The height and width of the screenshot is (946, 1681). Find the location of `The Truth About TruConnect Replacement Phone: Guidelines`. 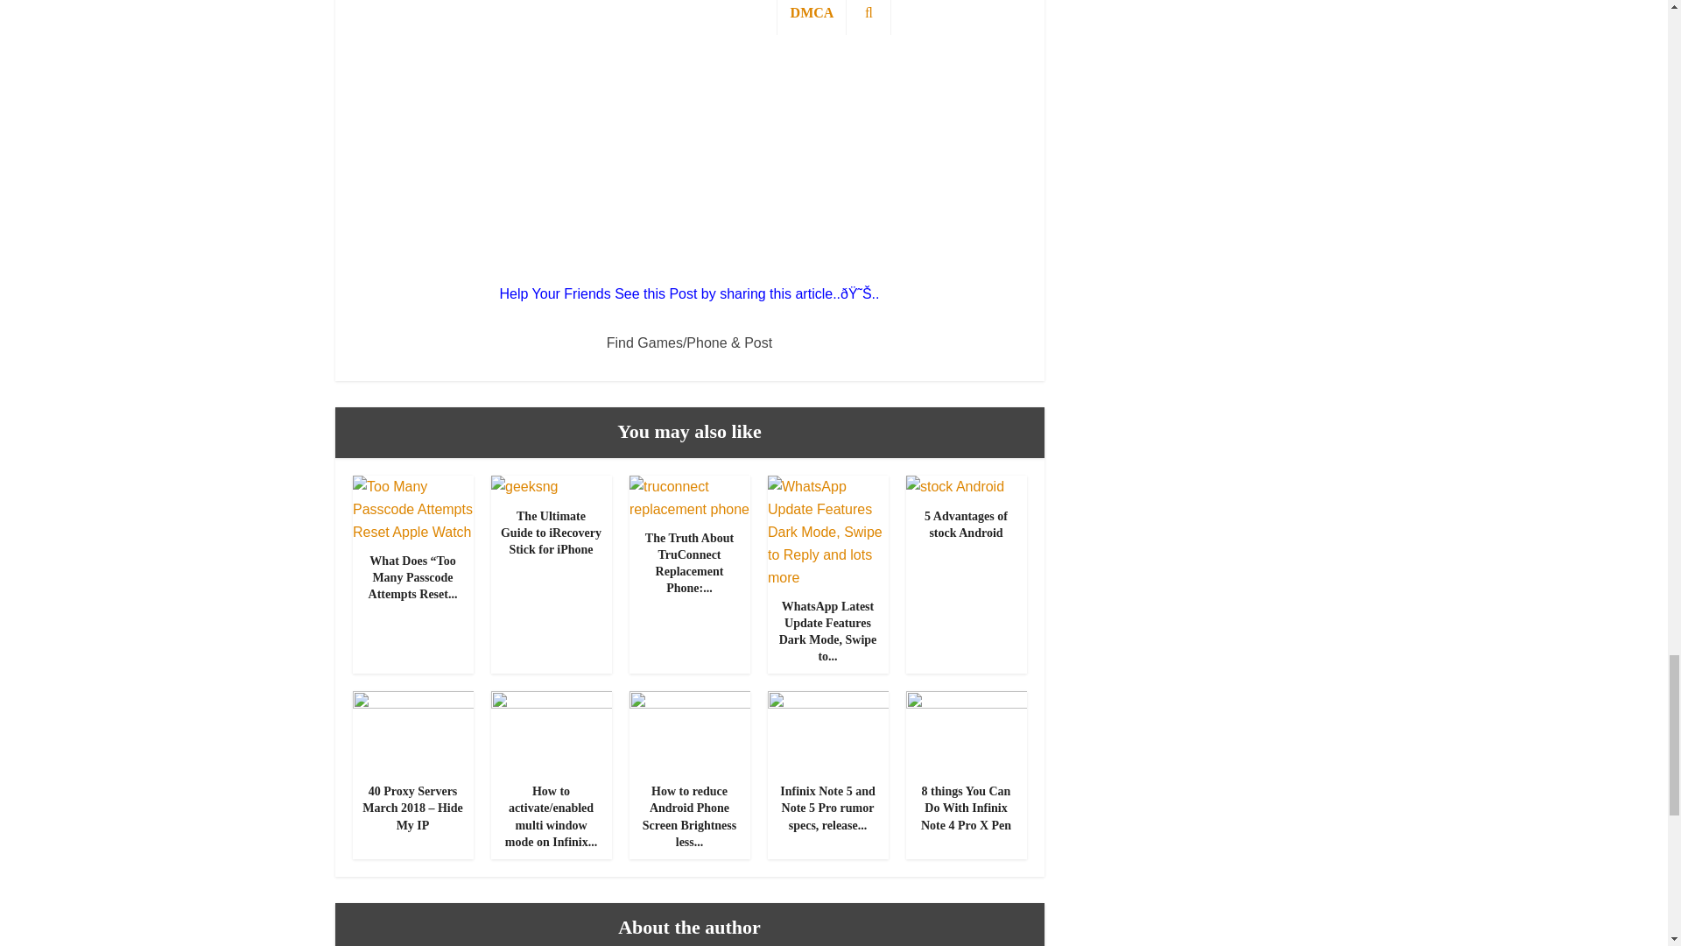

The Truth About TruConnect Replacement Phone: Guidelines is located at coordinates (689, 562).